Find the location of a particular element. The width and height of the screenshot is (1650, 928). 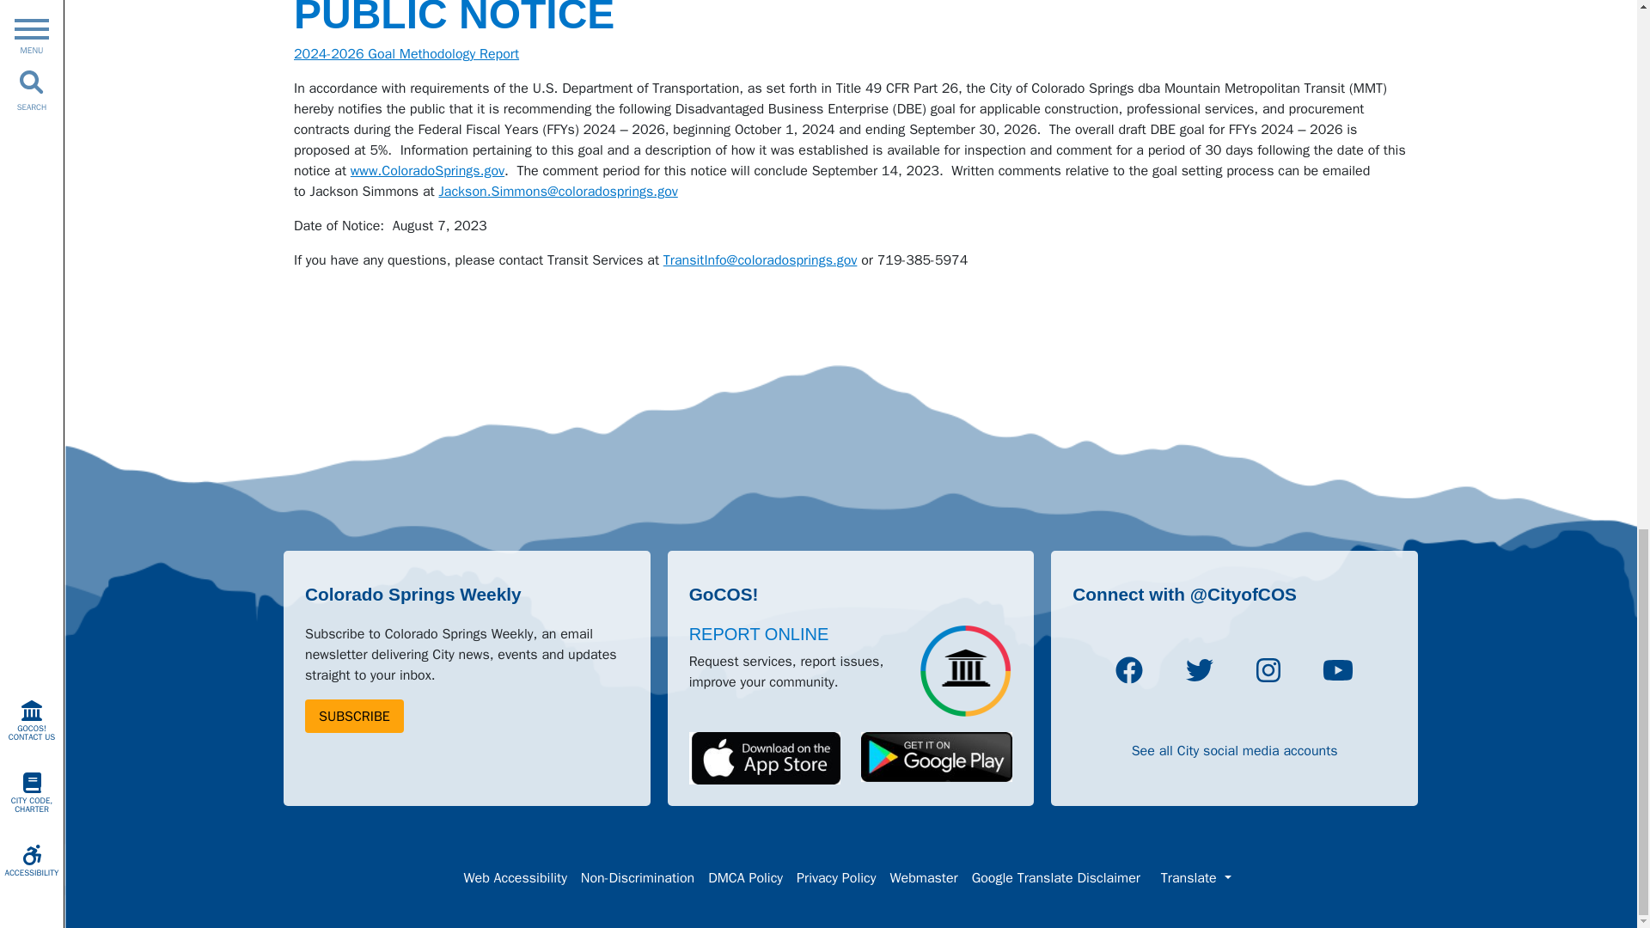

Non-Discrimination is located at coordinates (638, 878).